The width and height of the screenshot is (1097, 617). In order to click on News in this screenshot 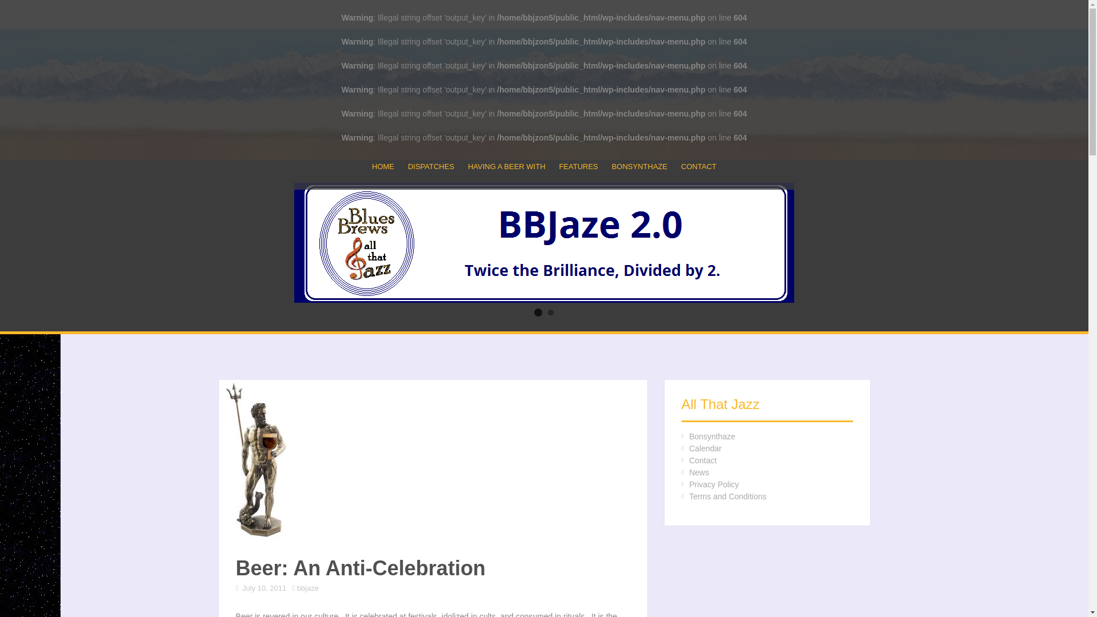, I will do `click(698, 472)`.